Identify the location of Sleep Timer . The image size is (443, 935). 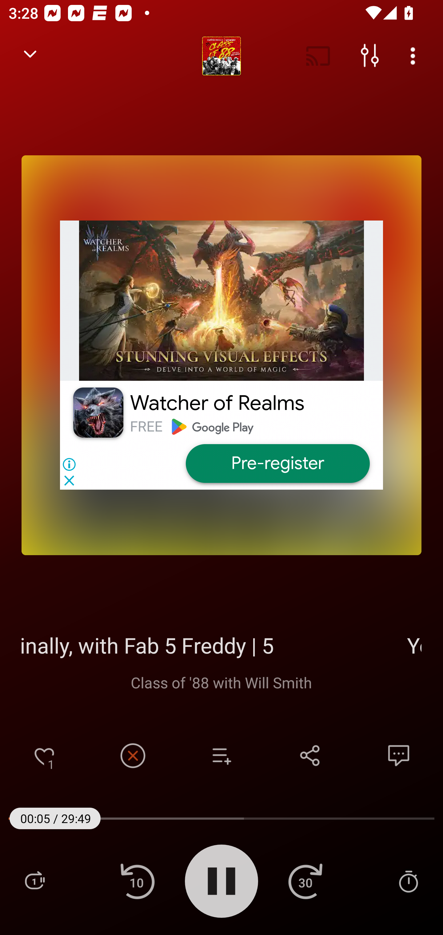
(408, 881).